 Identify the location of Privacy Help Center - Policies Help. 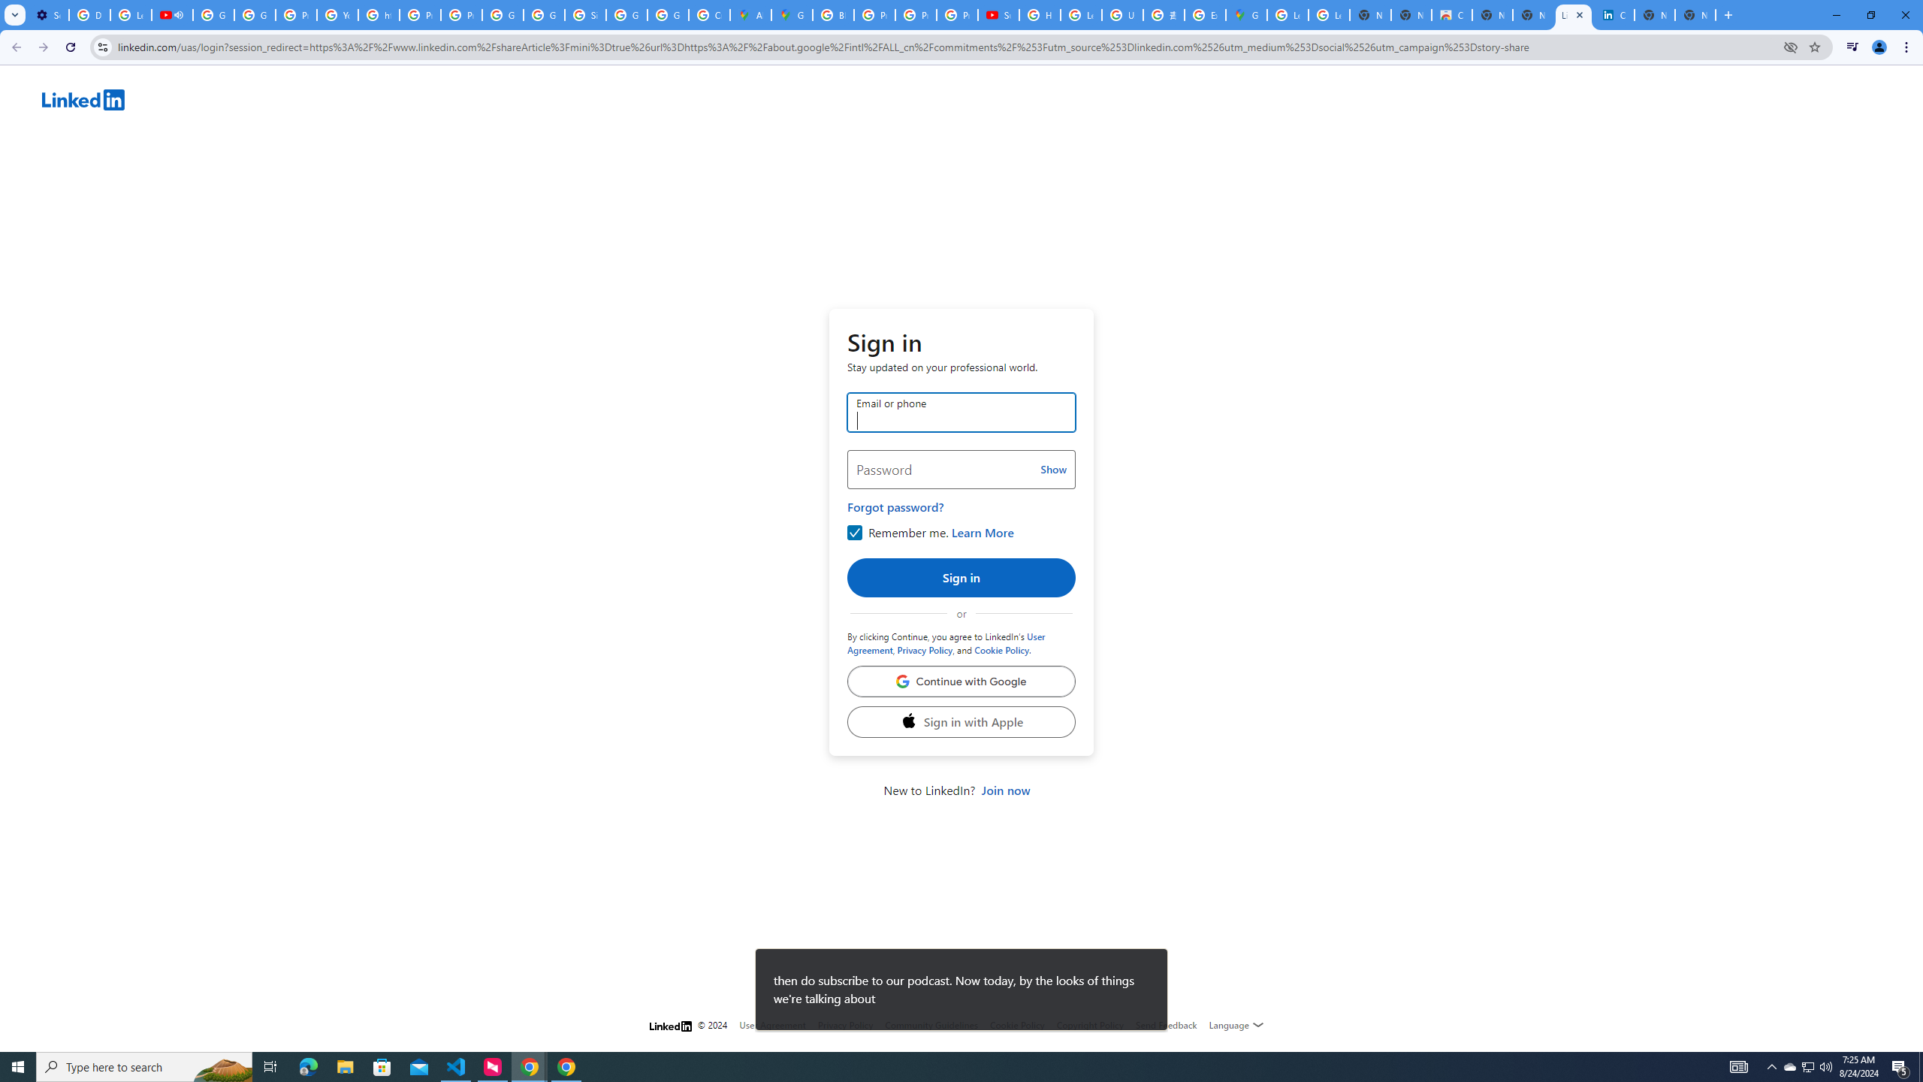
(916, 15).